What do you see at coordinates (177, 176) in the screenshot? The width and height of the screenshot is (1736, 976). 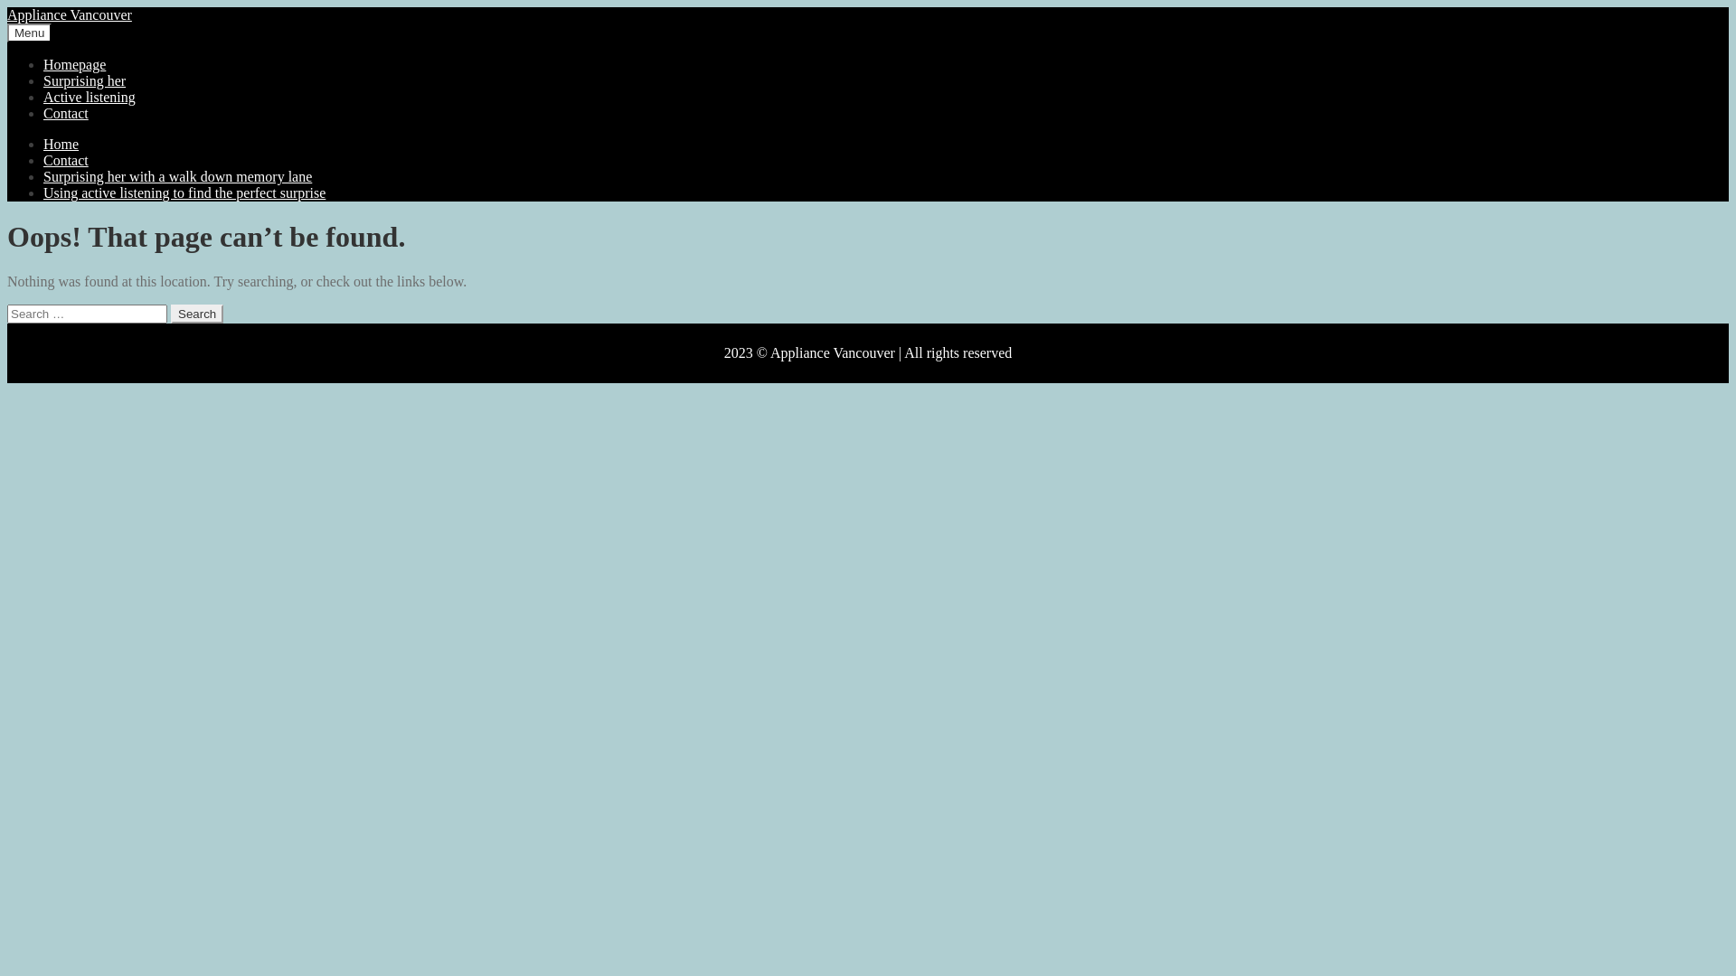 I see `Surprising her with a walk down memory lane` at bounding box center [177, 176].